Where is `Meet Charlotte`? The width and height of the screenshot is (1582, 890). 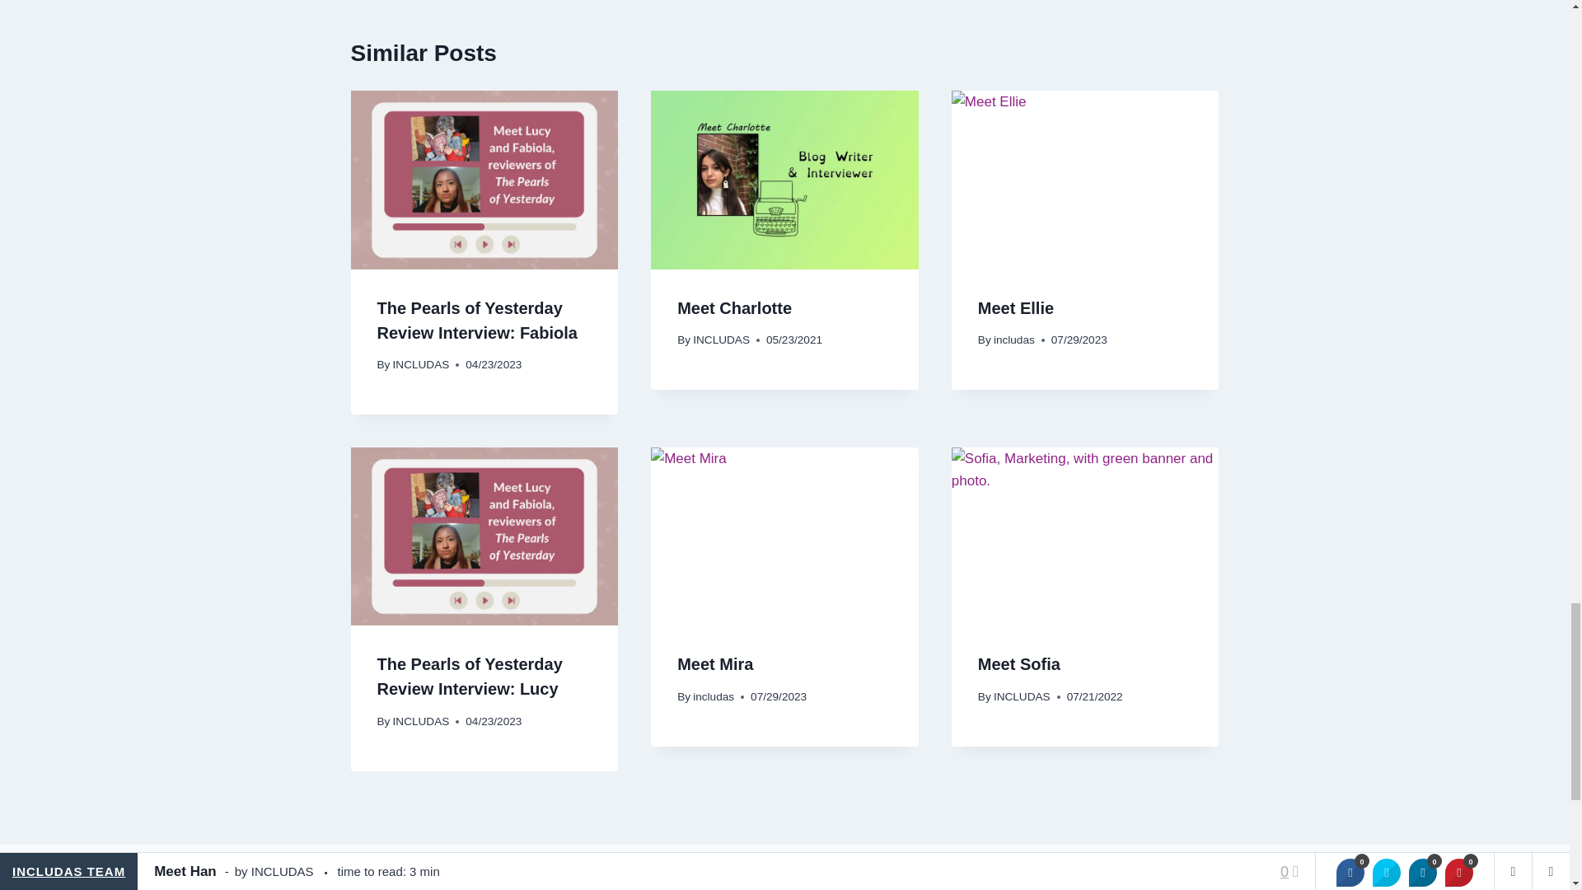 Meet Charlotte is located at coordinates (734, 307).